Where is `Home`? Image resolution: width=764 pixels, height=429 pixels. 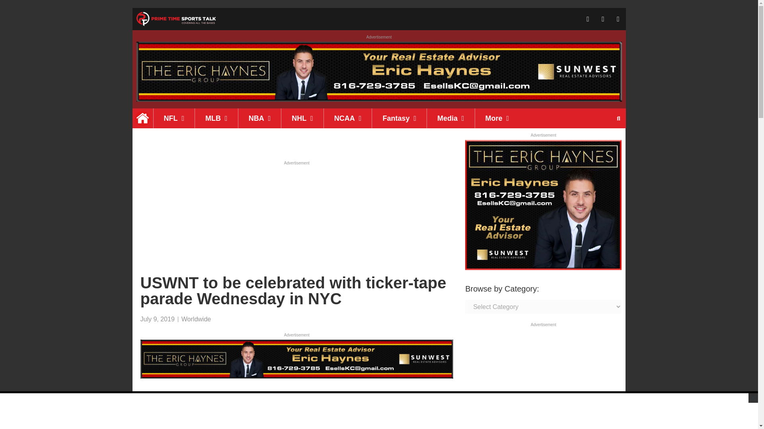
Home is located at coordinates (142, 118).